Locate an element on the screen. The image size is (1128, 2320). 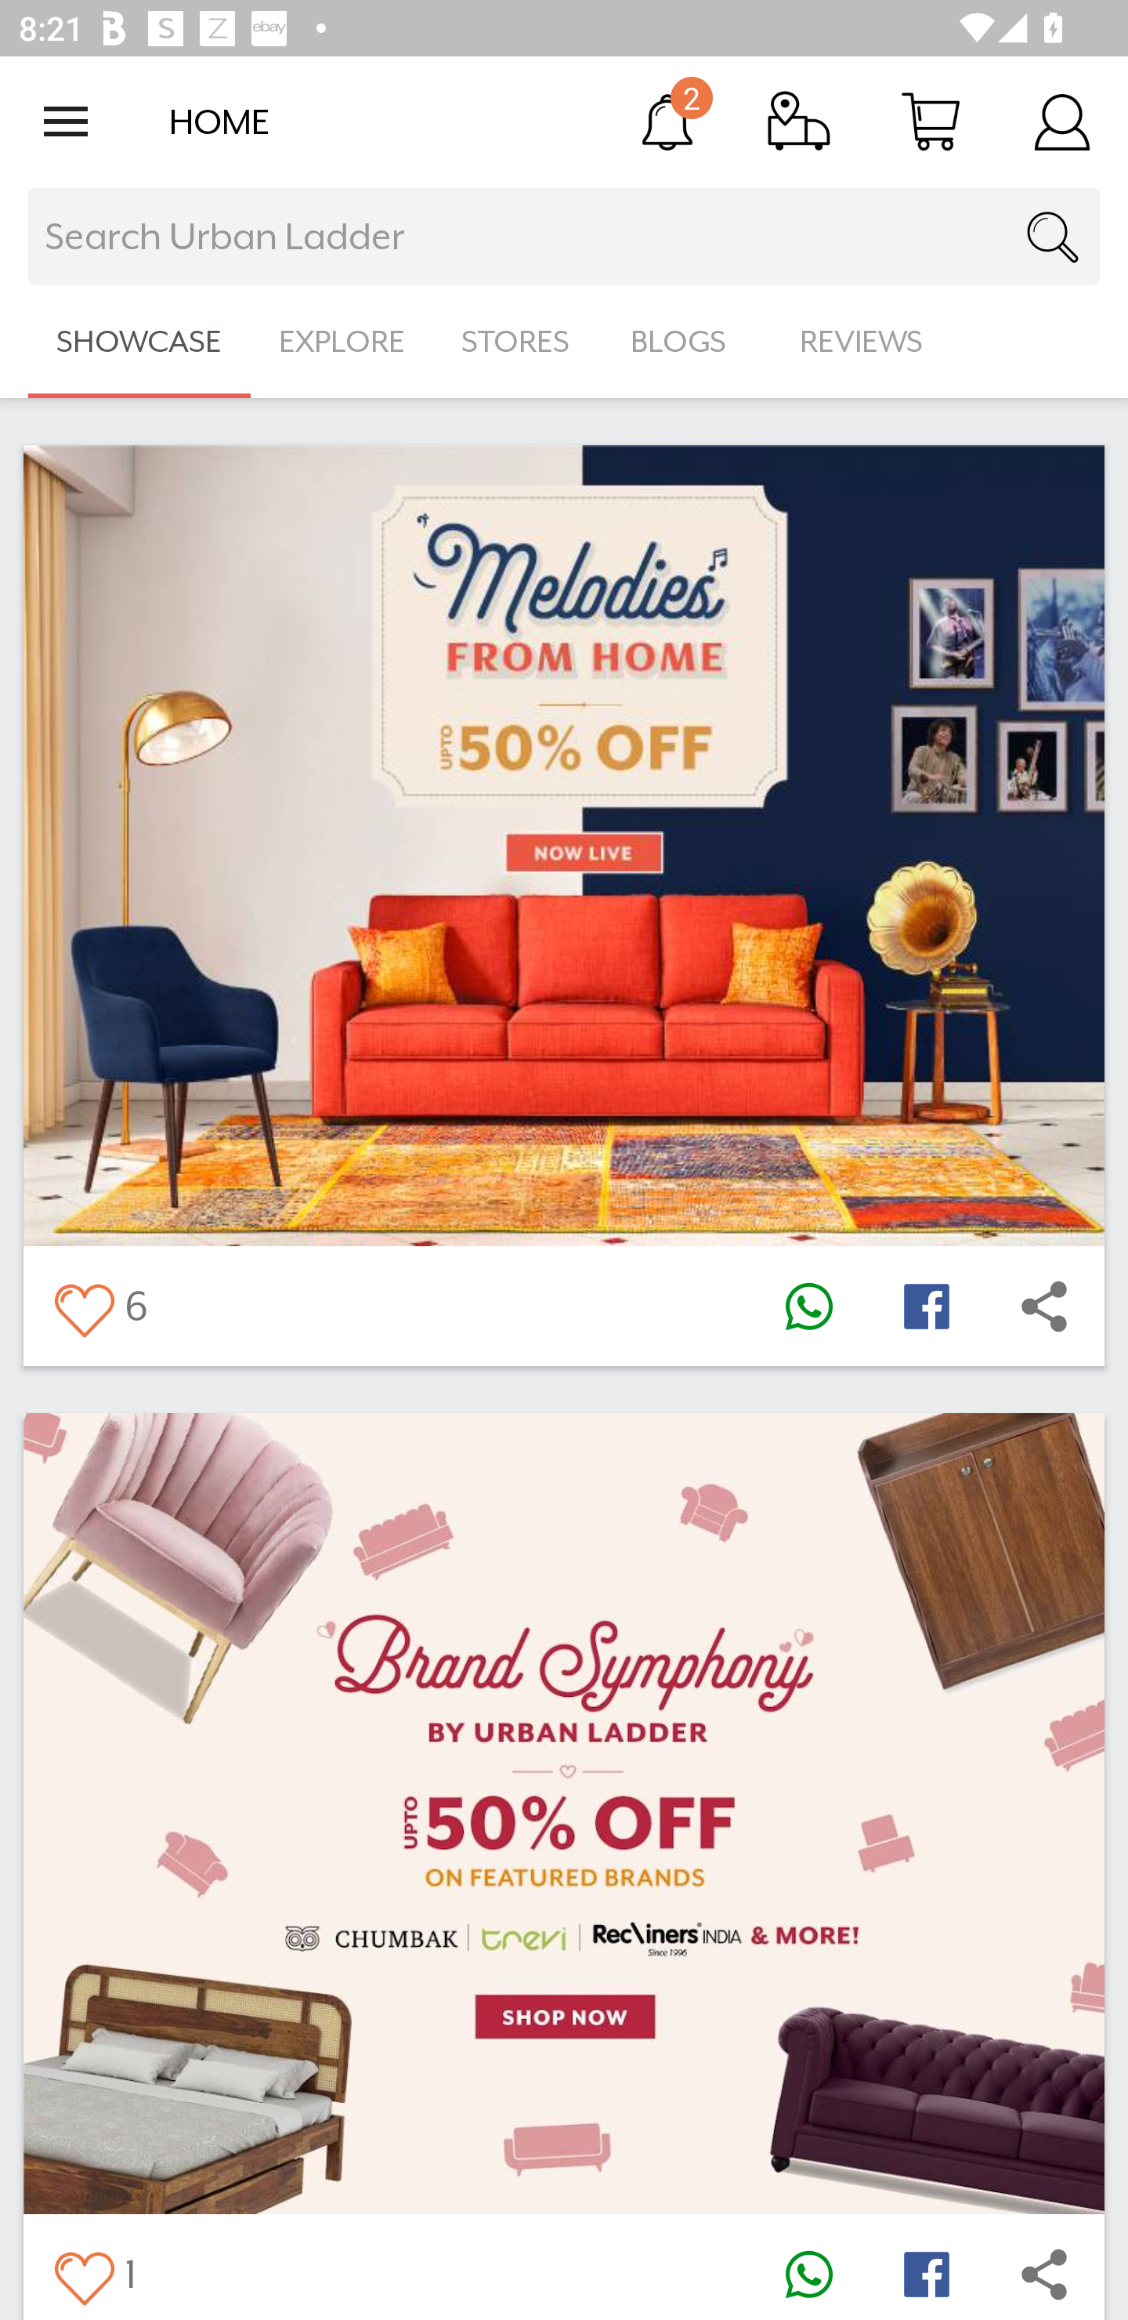
STORES is located at coordinates (517, 342).